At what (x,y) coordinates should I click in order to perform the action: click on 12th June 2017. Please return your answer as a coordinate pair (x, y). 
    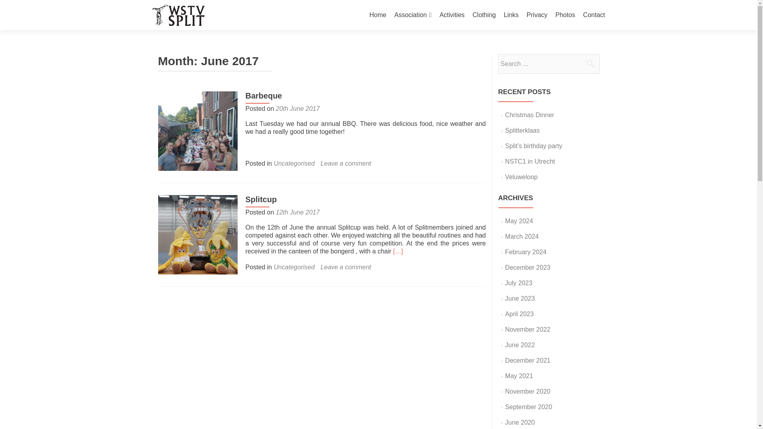
    Looking at the image, I should click on (297, 212).